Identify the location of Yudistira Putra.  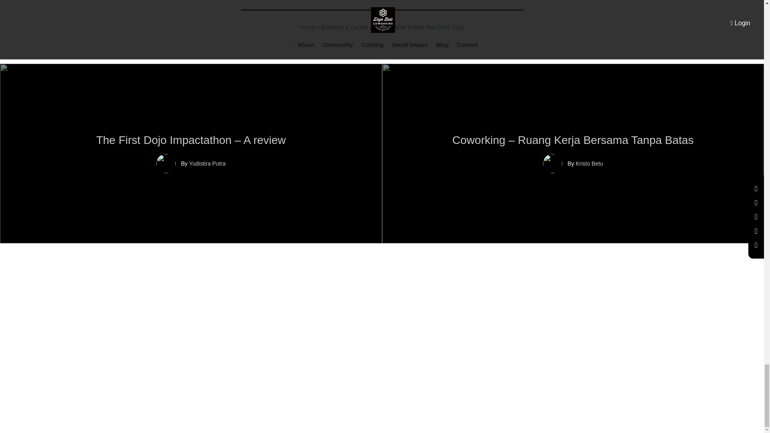
(207, 163).